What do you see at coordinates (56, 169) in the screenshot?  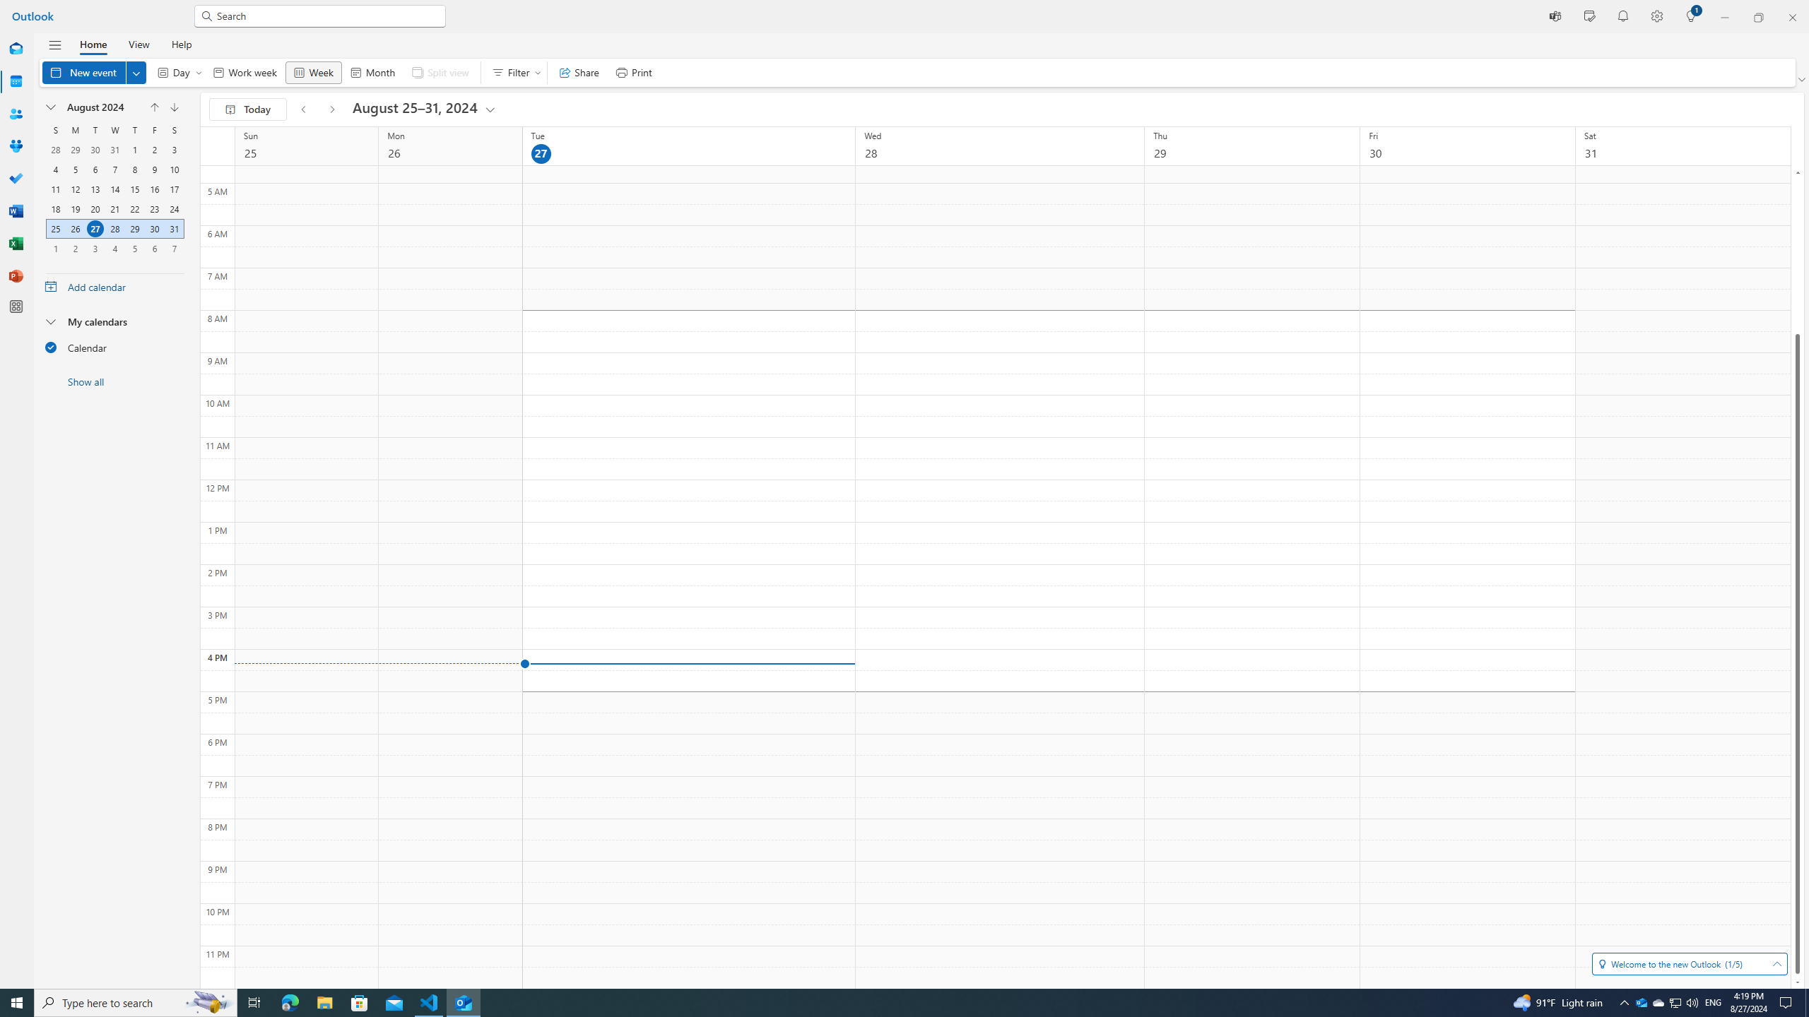 I see `4, August, 2024` at bounding box center [56, 169].